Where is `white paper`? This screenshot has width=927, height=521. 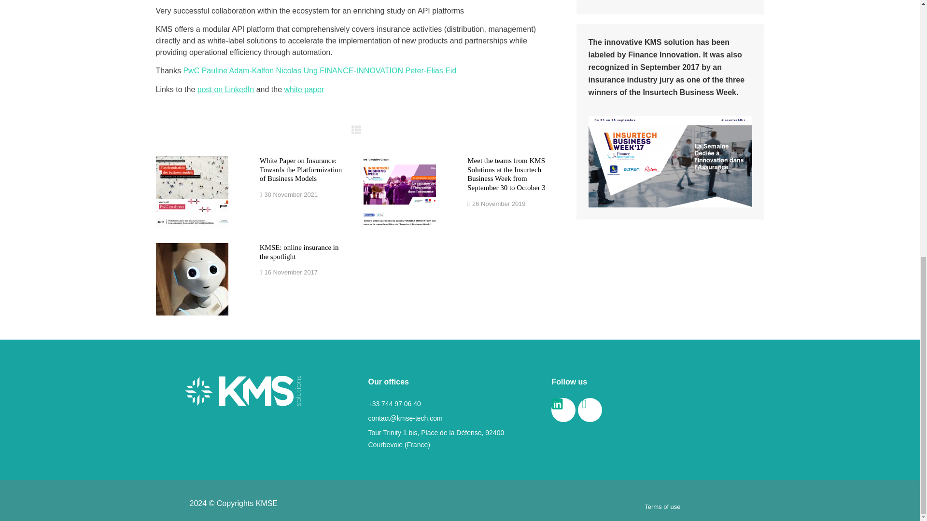 white paper is located at coordinates (303, 90).